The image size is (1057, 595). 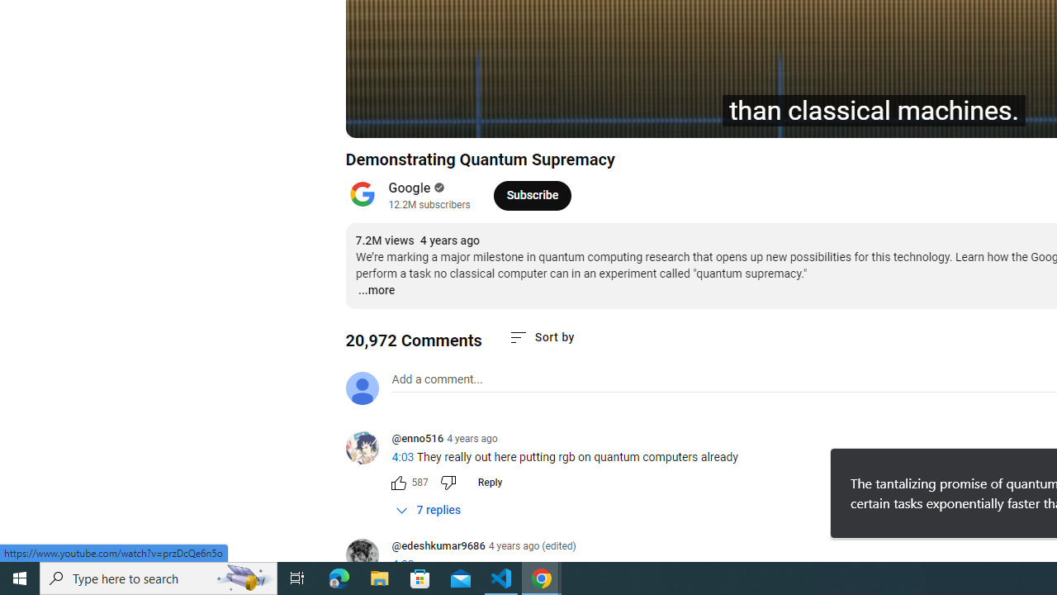 What do you see at coordinates (436, 379) in the screenshot?
I see `AutomationID: simplebox-placeholder` at bounding box center [436, 379].